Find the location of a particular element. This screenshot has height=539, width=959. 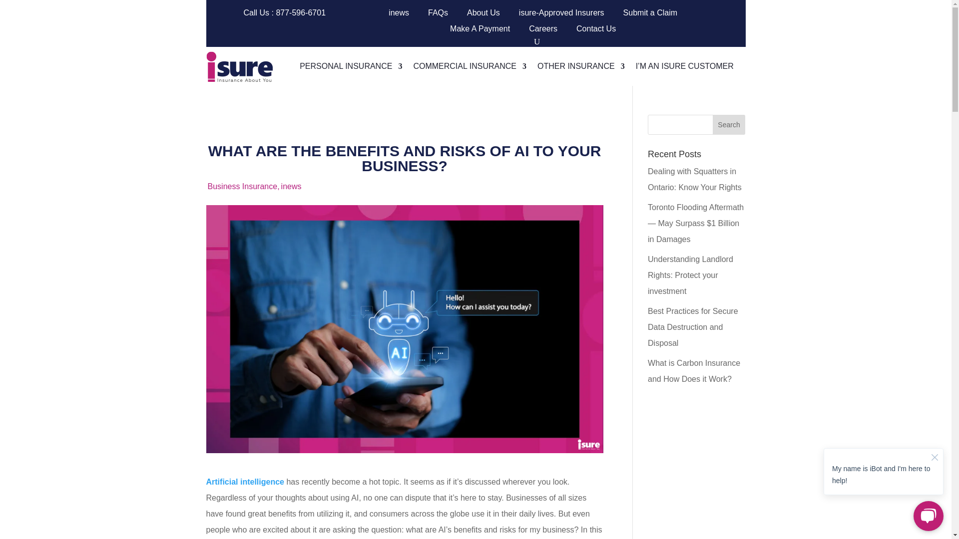

Make A Payment is located at coordinates (479, 31).